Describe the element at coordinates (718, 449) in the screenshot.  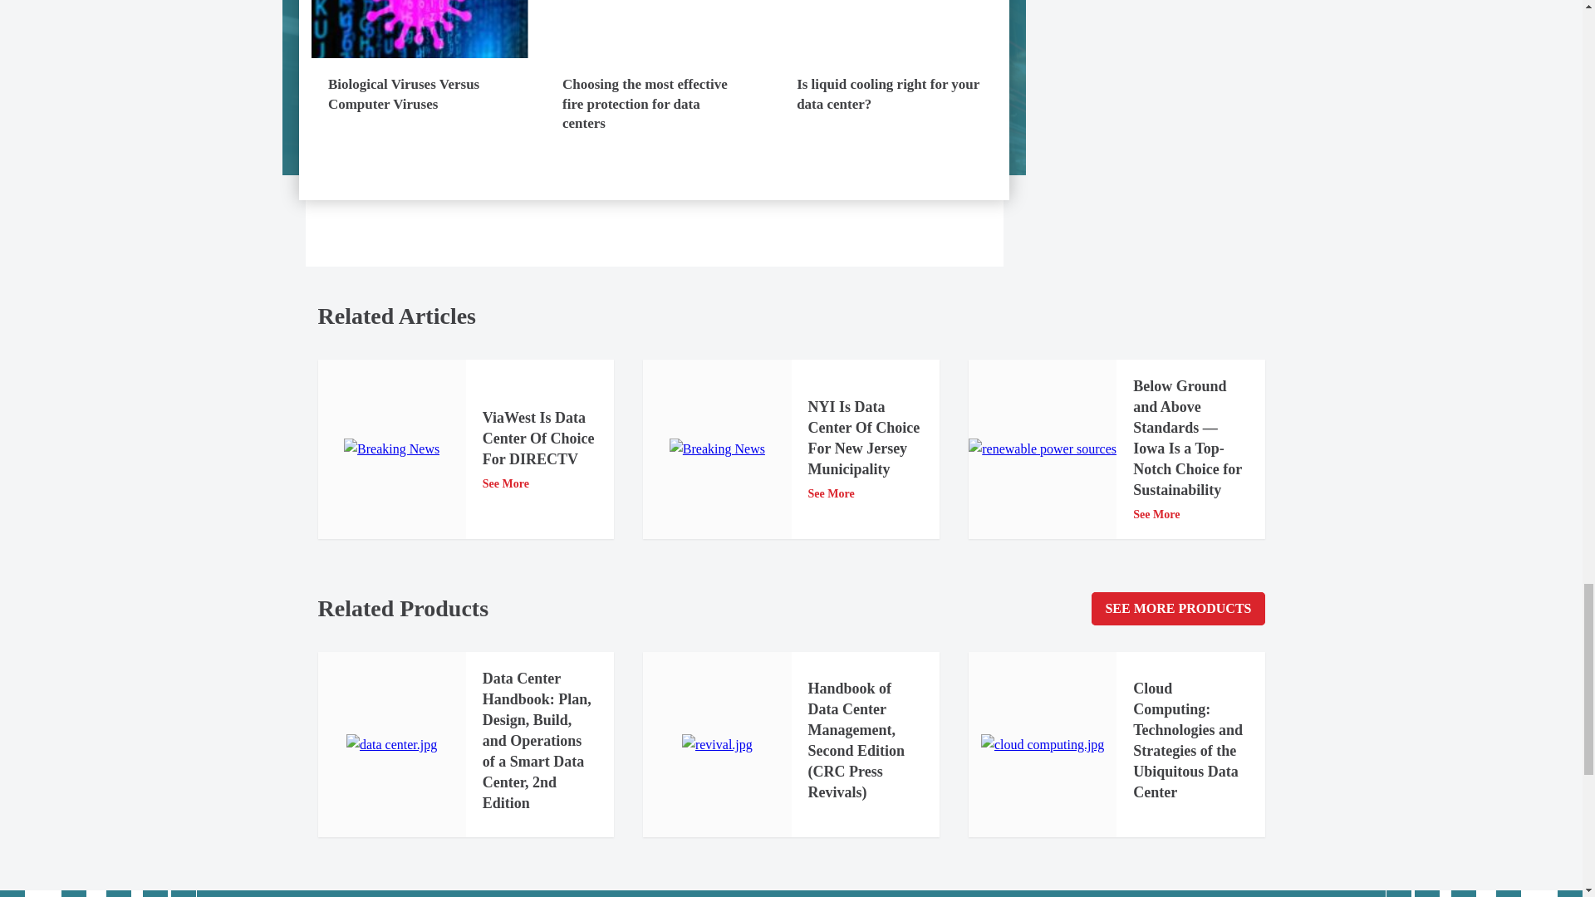
I see `Breaking News` at that location.